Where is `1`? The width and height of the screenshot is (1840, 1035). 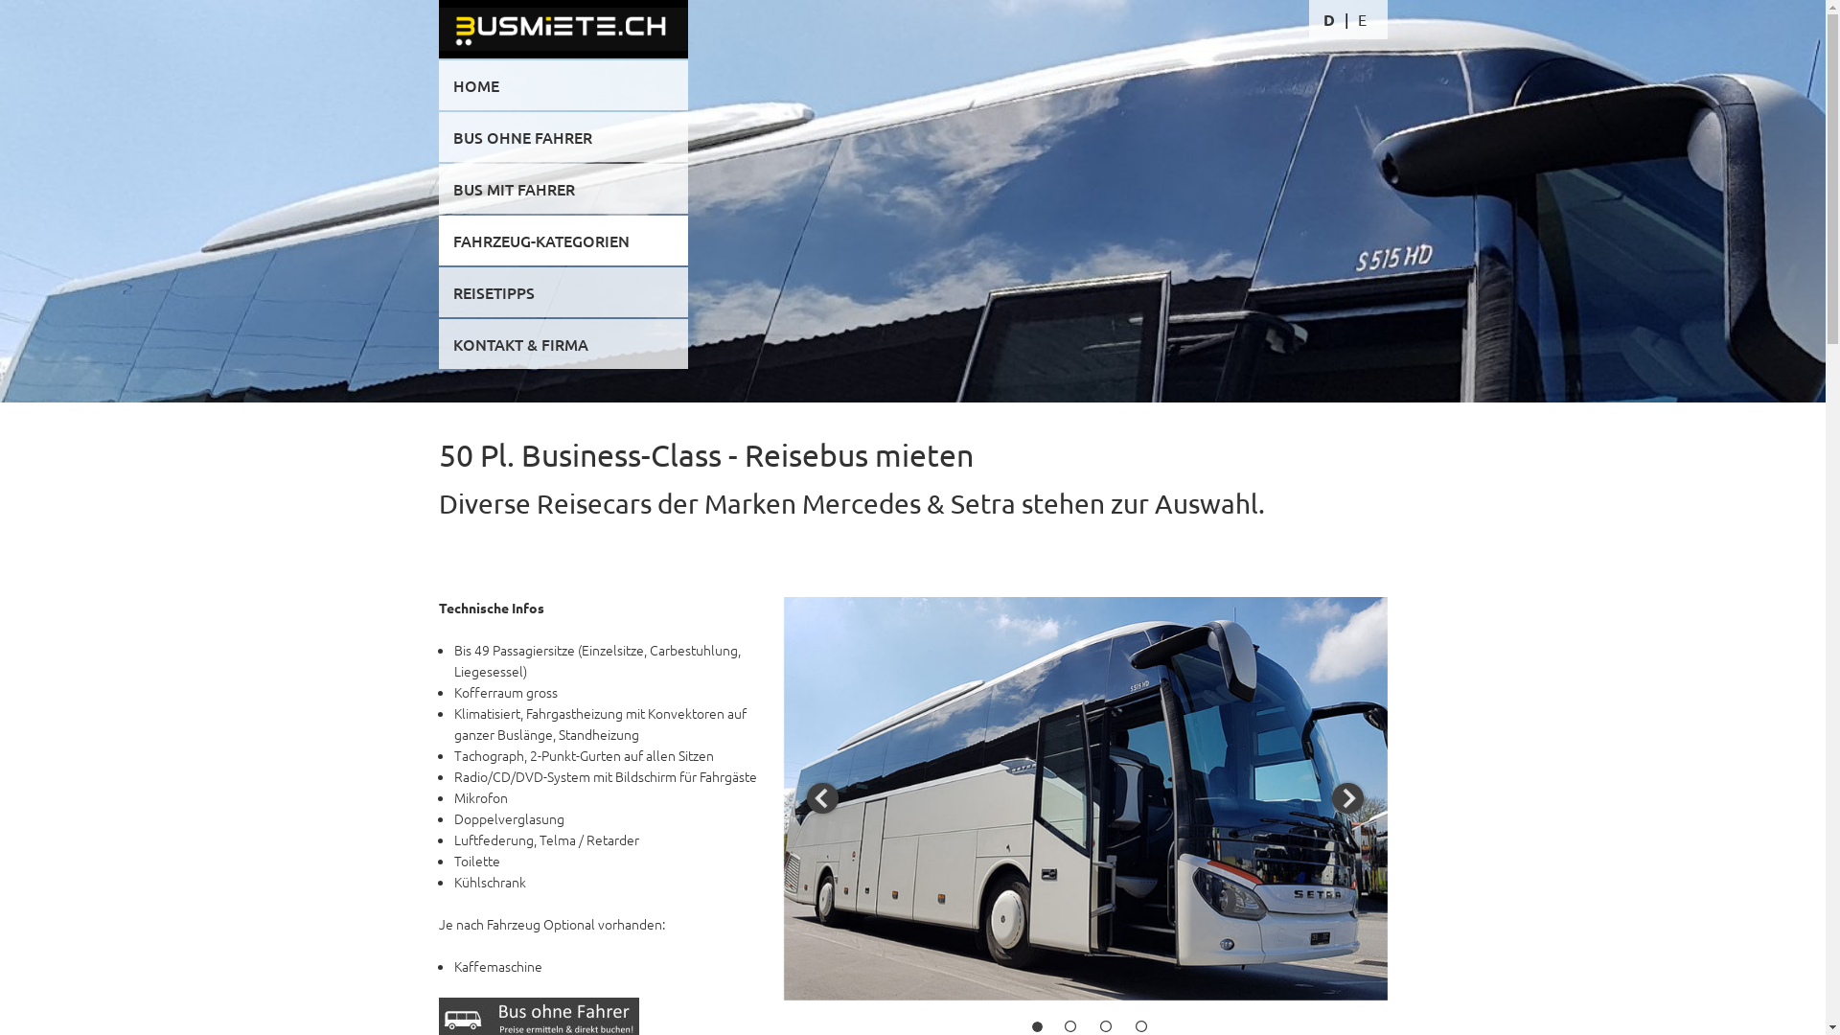
1 is located at coordinates (1037, 1027).